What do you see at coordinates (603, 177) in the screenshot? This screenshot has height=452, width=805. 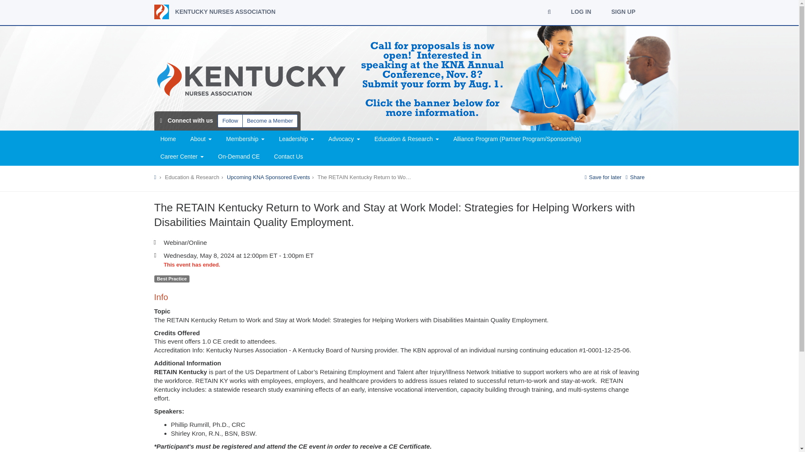 I see `Save for later` at bounding box center [603, 177].